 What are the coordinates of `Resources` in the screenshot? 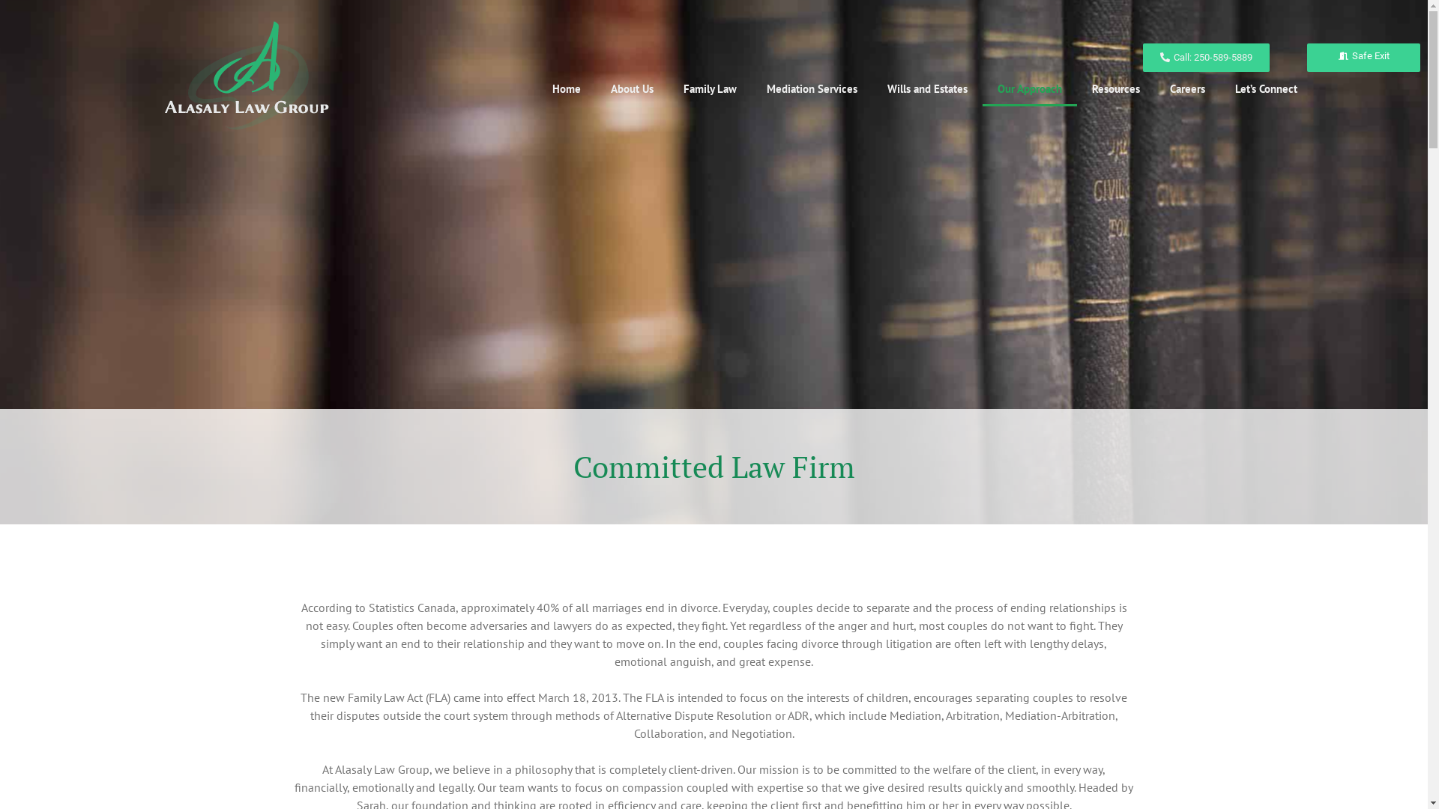 It's located at (1116, 89).